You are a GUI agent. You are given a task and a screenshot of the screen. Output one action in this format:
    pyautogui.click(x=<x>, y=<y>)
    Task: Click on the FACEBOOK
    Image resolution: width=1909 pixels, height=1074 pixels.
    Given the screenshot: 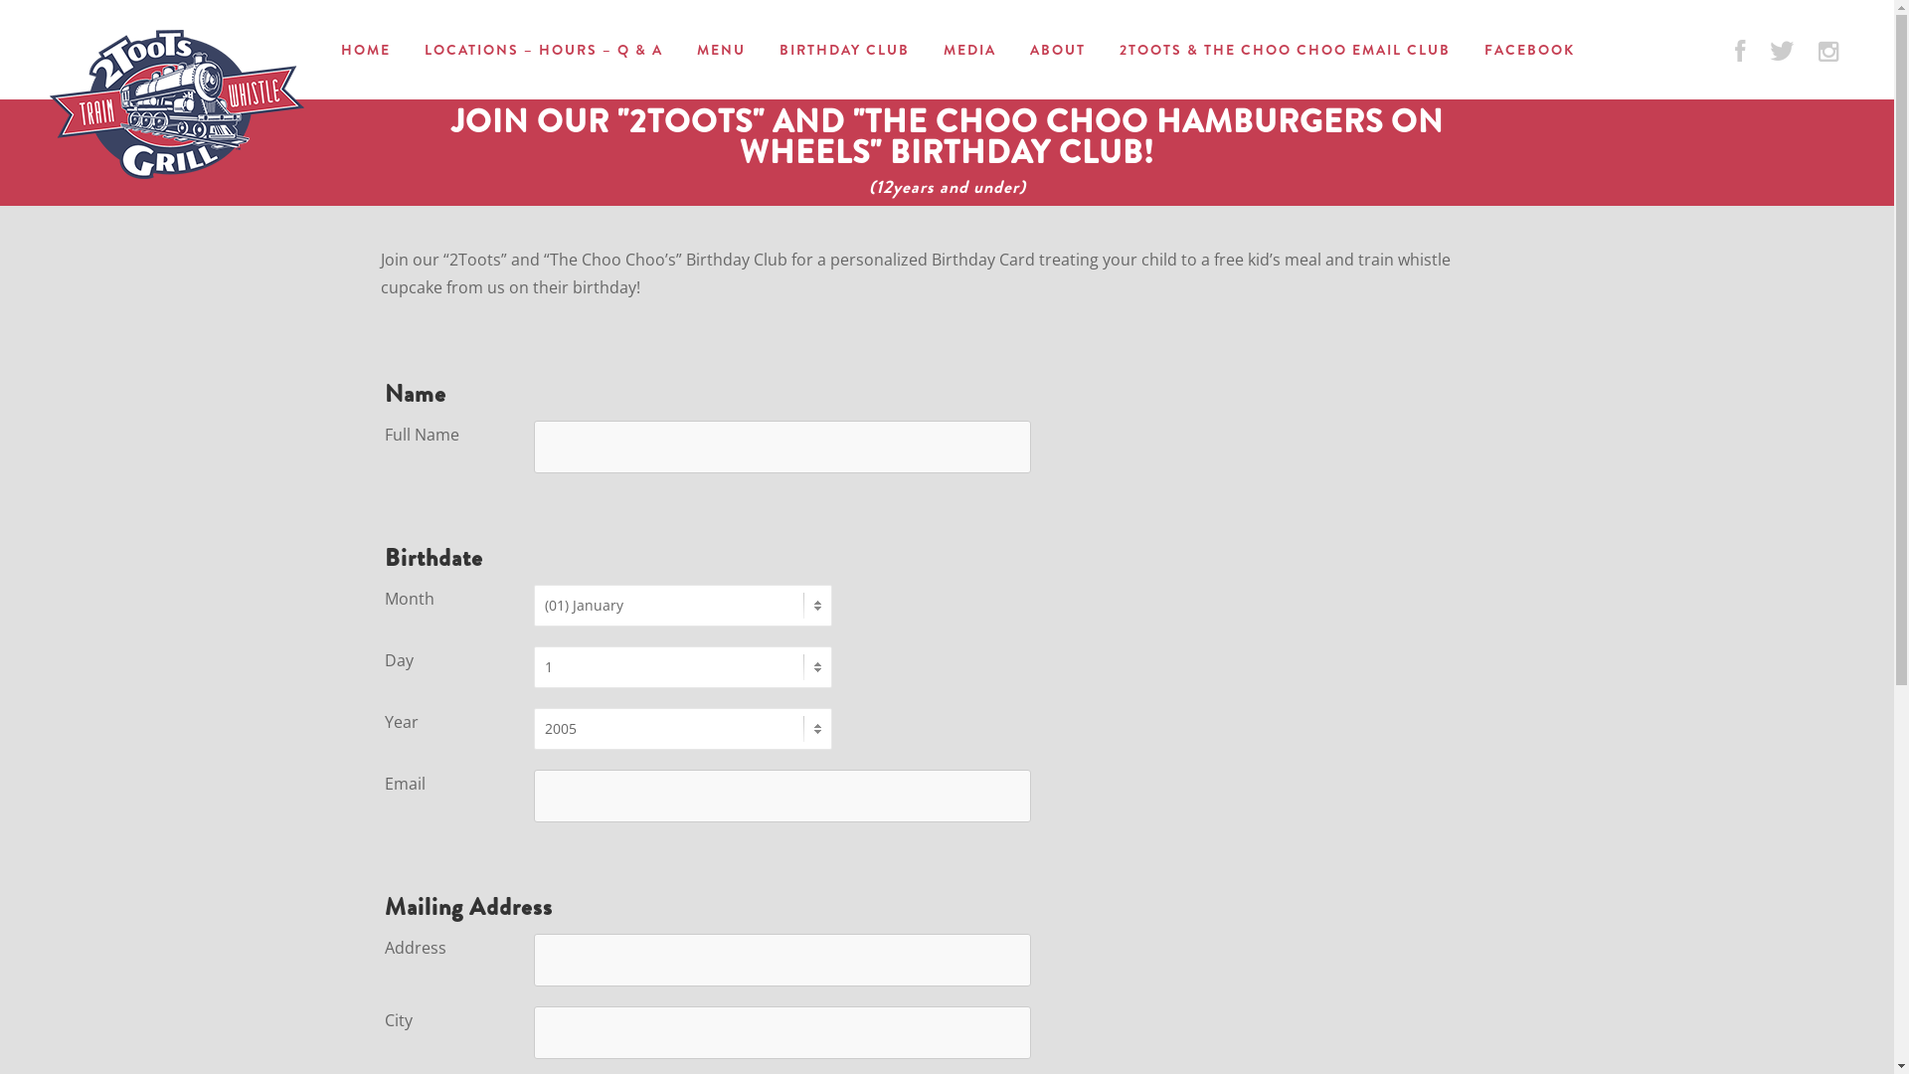 What is the action you would take?
    pyautogui.click(x=1529, y=50)
    